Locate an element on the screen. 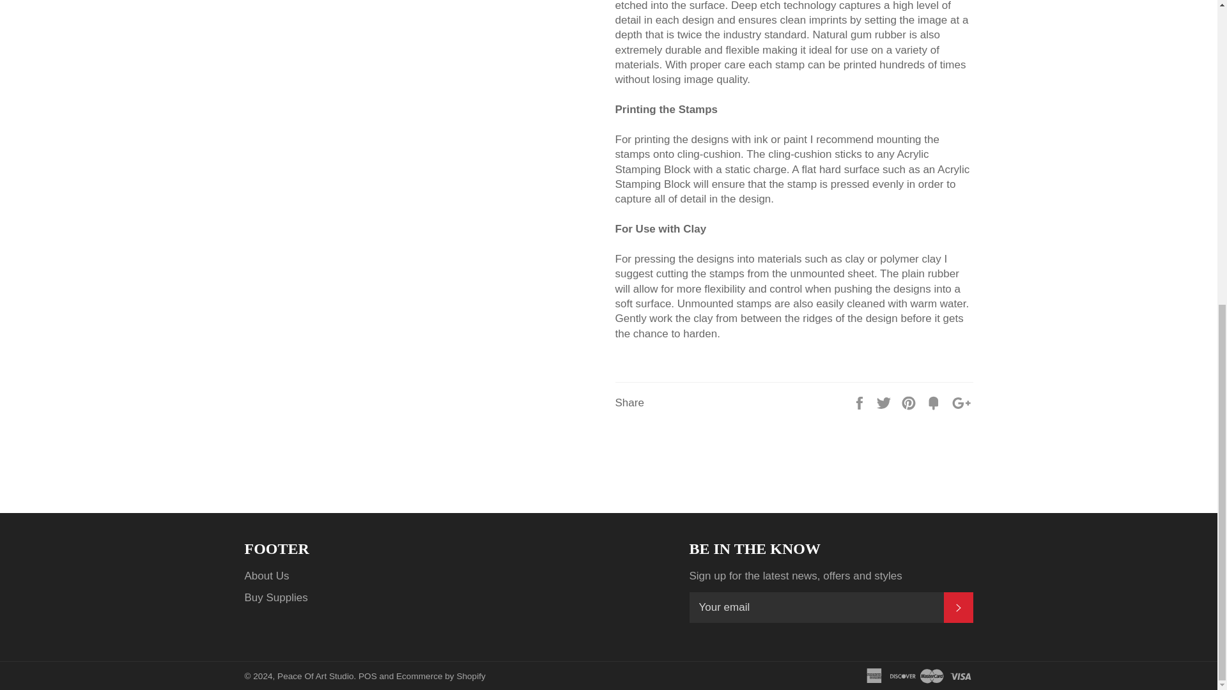 This screenshot has height=690, width=1227. Ecommerce by Shopify is located at coordinates (441, 676).